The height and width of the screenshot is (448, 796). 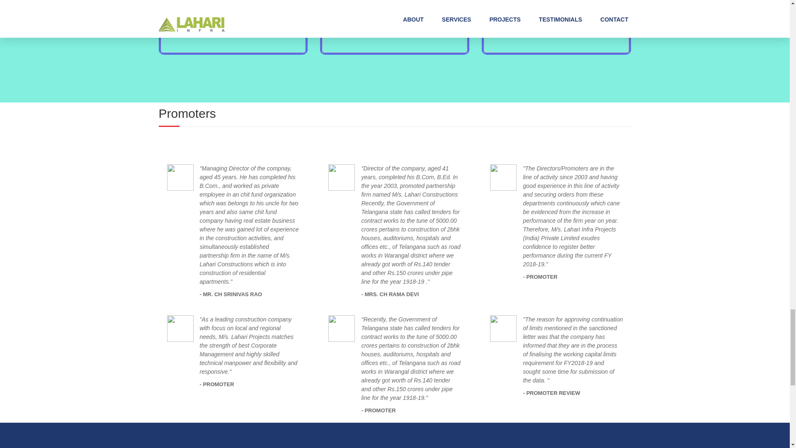 I want to click on Lahari Cosmo Politan Somajiguda new site, so click(x=395, y=27).